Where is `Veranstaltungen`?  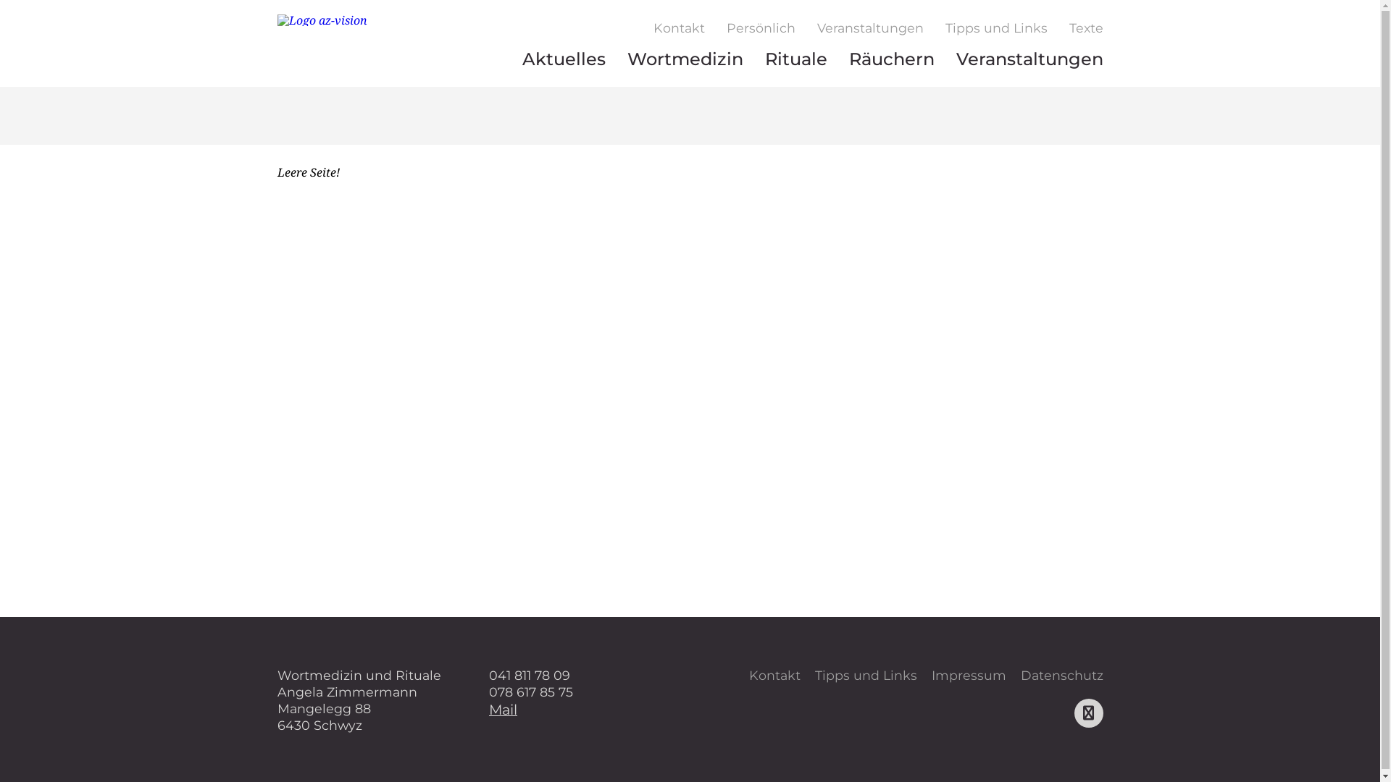
Veranstaltungen is located at coordinates (869, 28).